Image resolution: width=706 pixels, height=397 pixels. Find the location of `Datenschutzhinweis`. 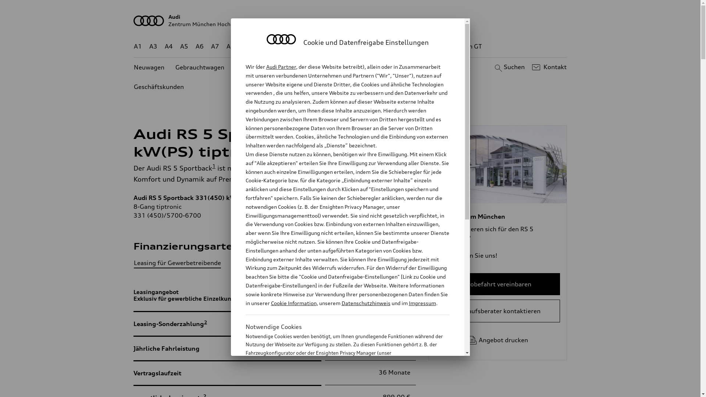

Datenschutzhinweis is located at coordinates (366, 303).